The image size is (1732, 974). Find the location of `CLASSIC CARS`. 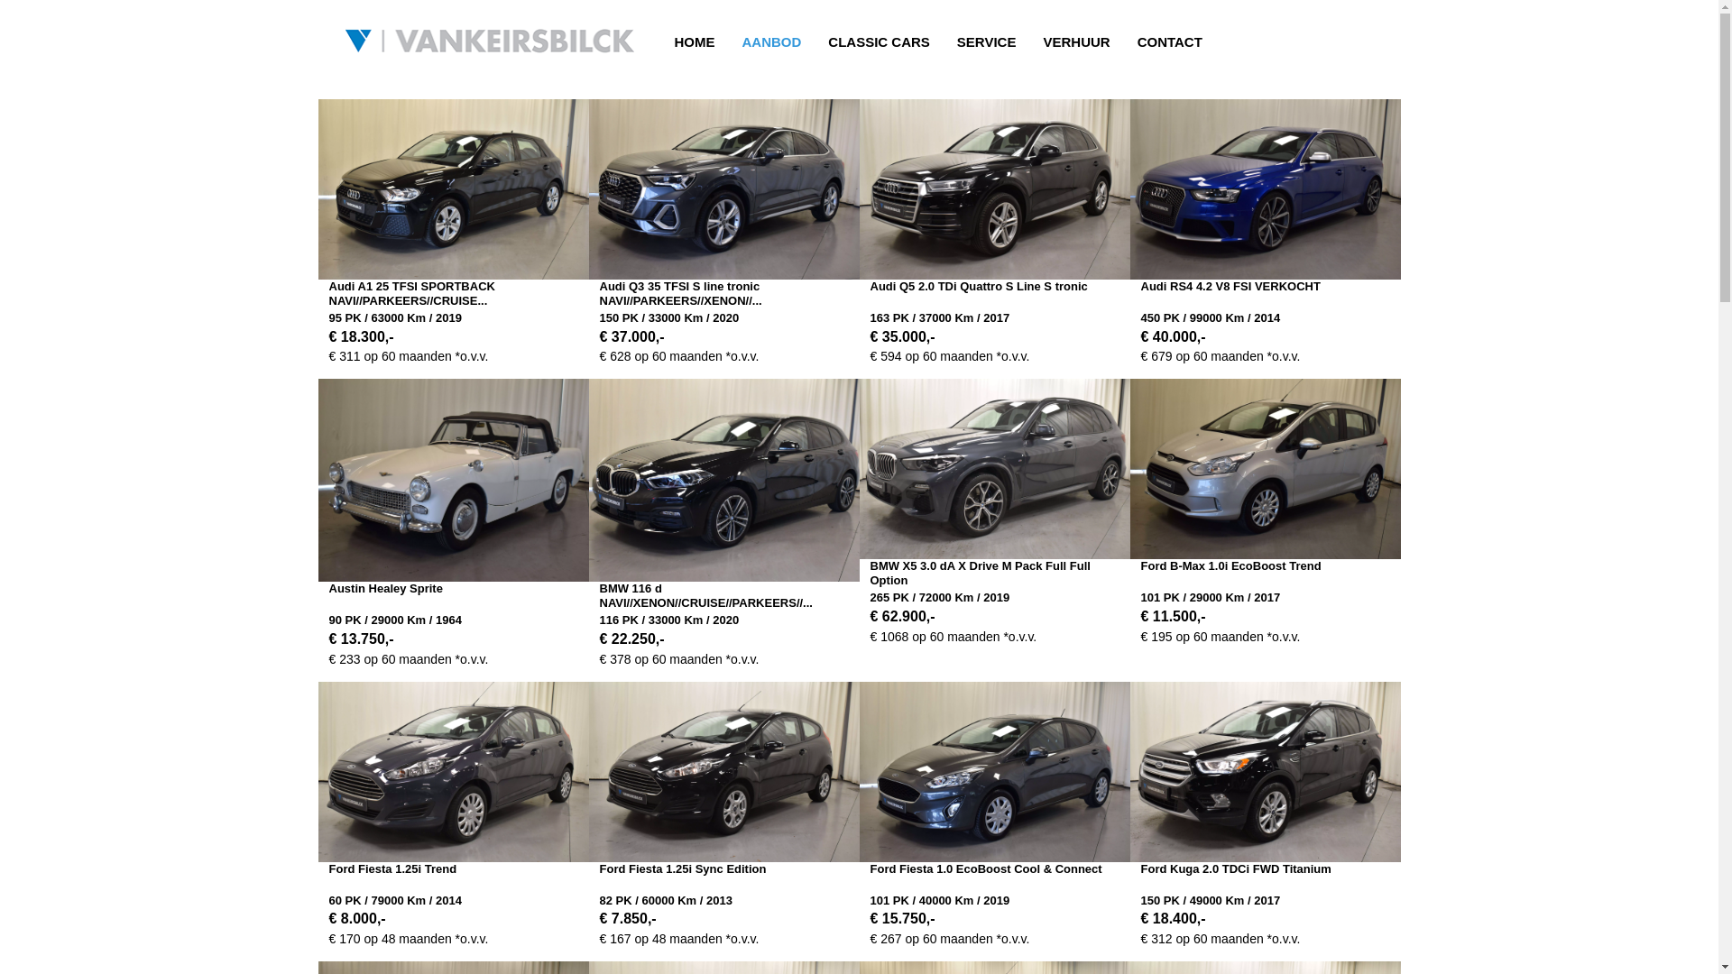

CLASSIC CARS is located at coordinates (879, 42).